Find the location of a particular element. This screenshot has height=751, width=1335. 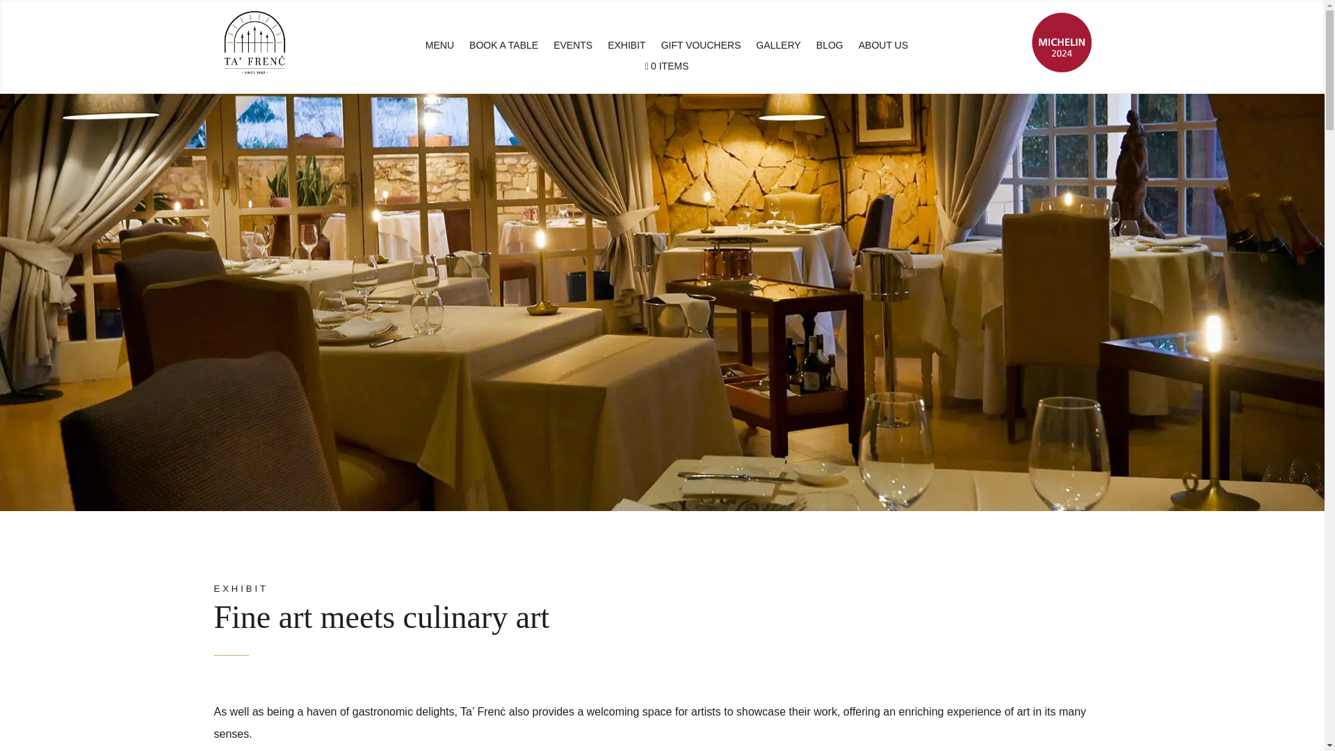

Ta' Frenc is located at coordinates (254, 42).